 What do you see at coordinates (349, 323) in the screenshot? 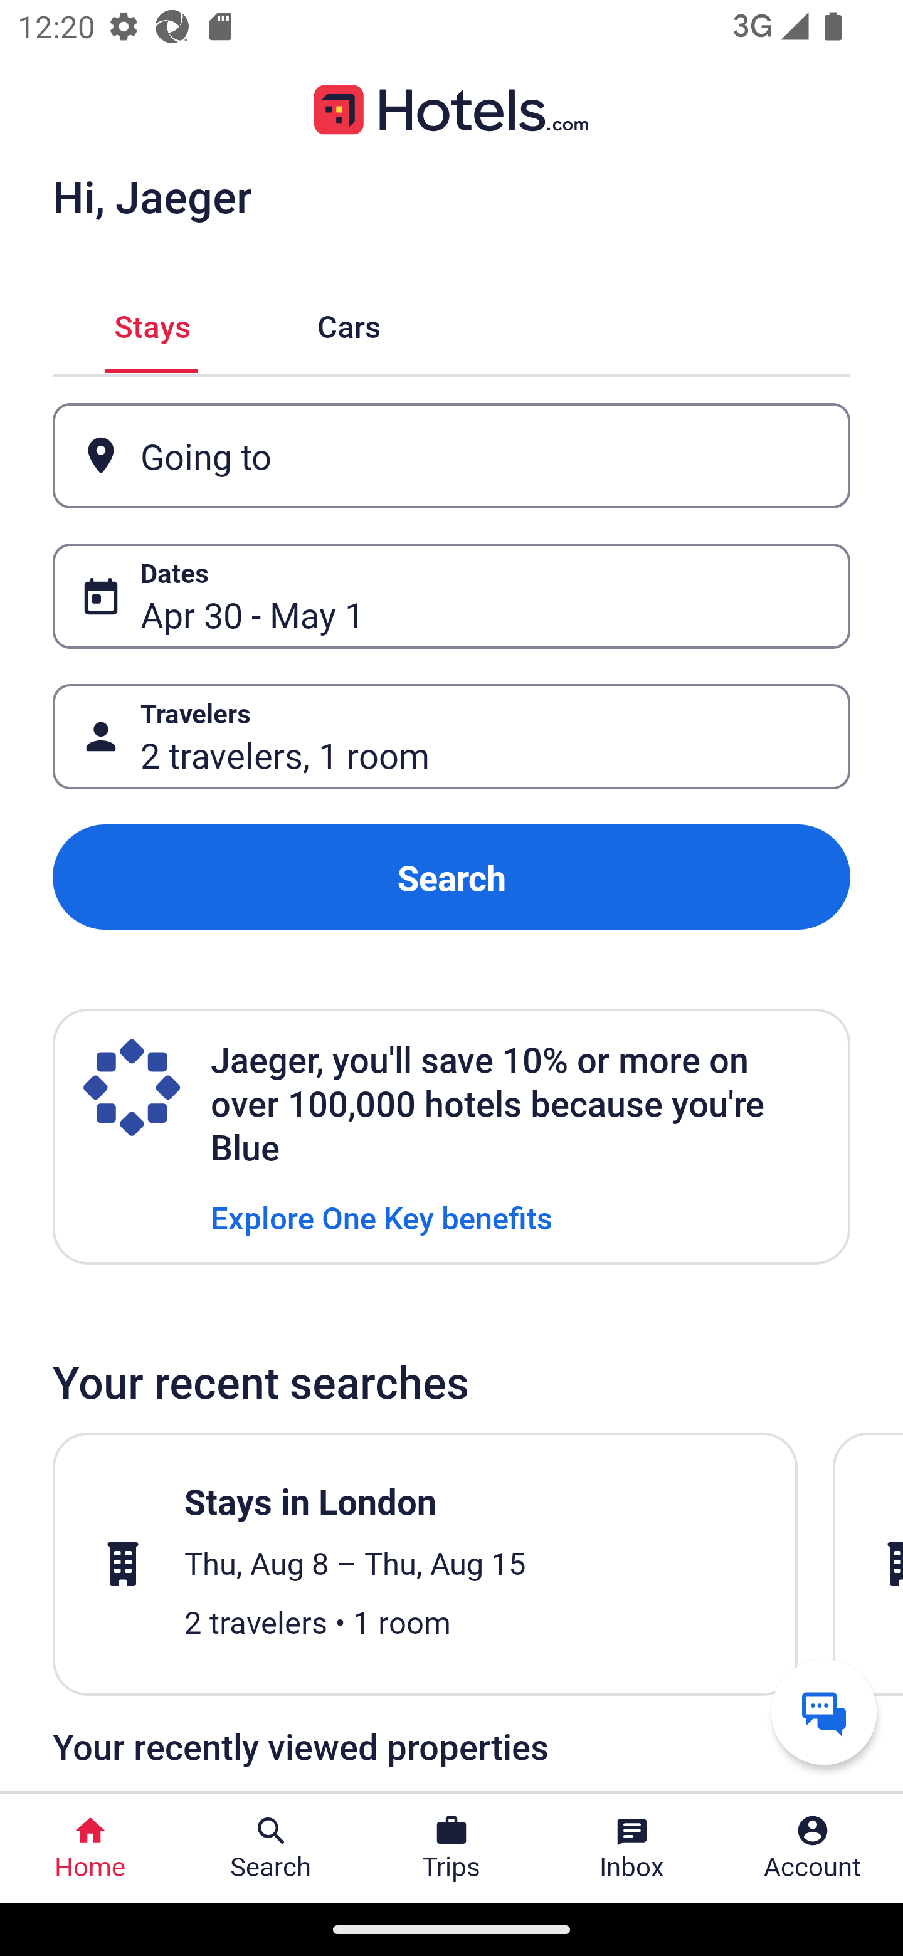
I see `Cars` at bounding box center [349, 323].